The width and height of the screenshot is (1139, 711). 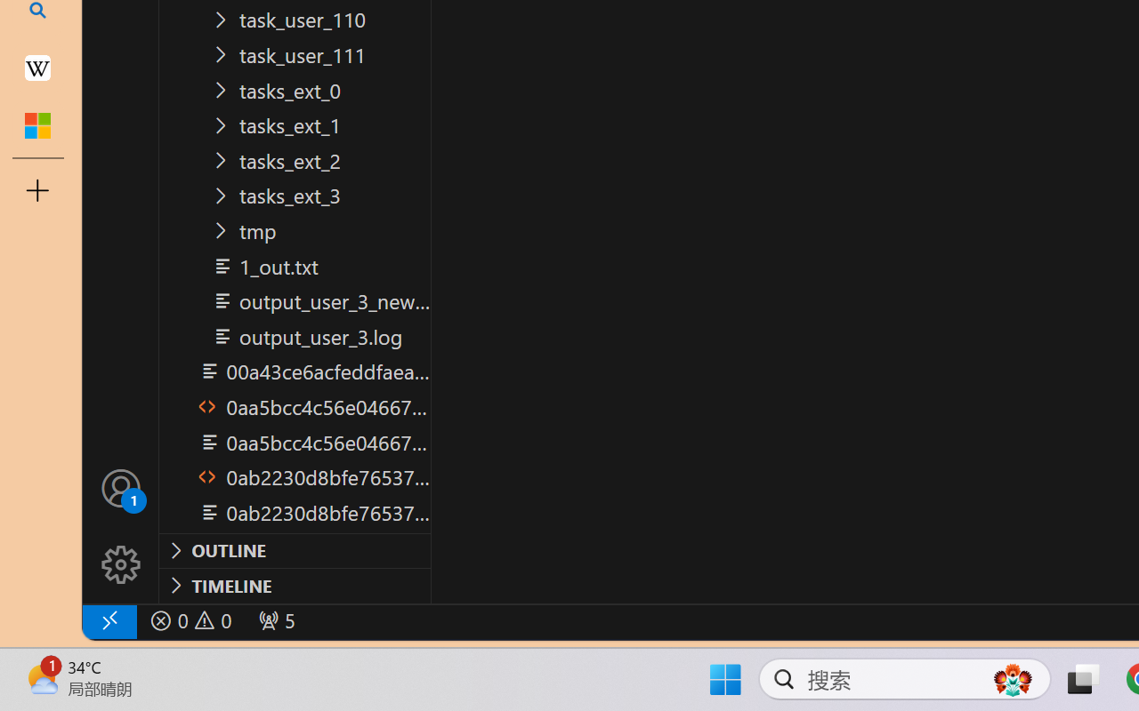 I want to click on remote, so click(x=109, y=620).